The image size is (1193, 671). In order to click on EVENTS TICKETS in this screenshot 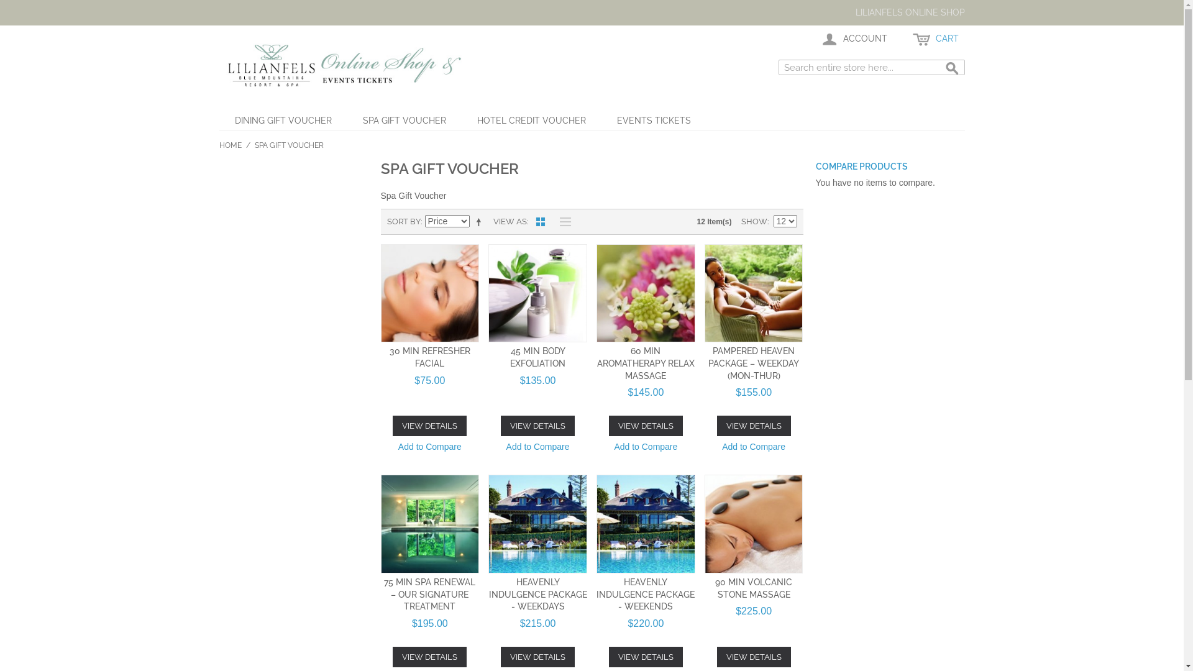, I will do `click(654, 121)`.